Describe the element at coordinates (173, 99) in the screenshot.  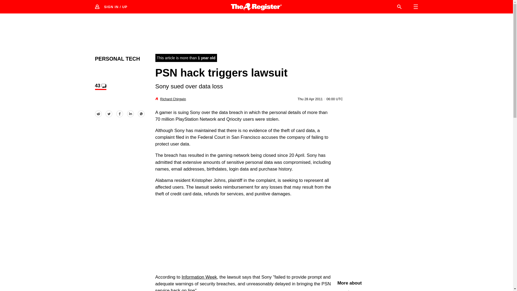
I see `Read more by this author` at that location.